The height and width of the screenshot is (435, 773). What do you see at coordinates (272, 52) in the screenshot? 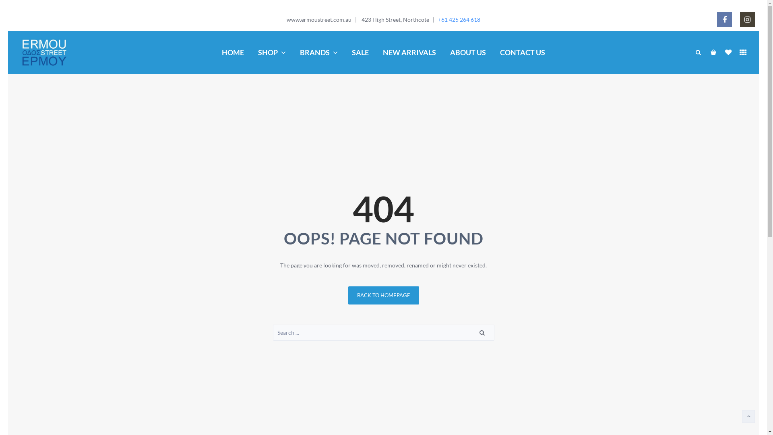
I see `SHOP` at bounding box center [272, 52].